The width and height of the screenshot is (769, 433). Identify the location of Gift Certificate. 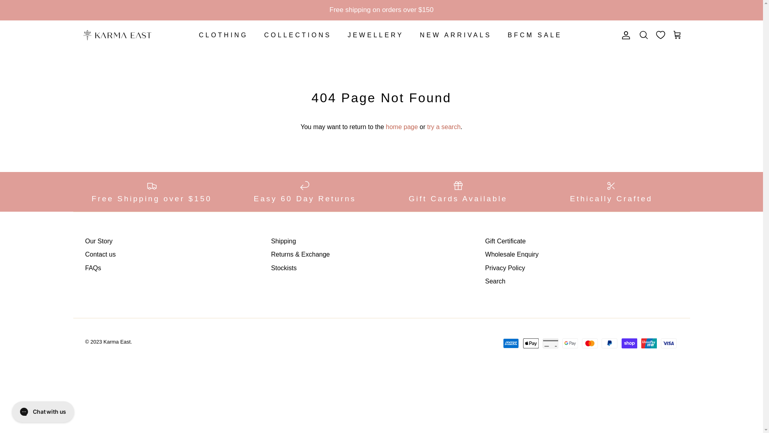
(505, 241).